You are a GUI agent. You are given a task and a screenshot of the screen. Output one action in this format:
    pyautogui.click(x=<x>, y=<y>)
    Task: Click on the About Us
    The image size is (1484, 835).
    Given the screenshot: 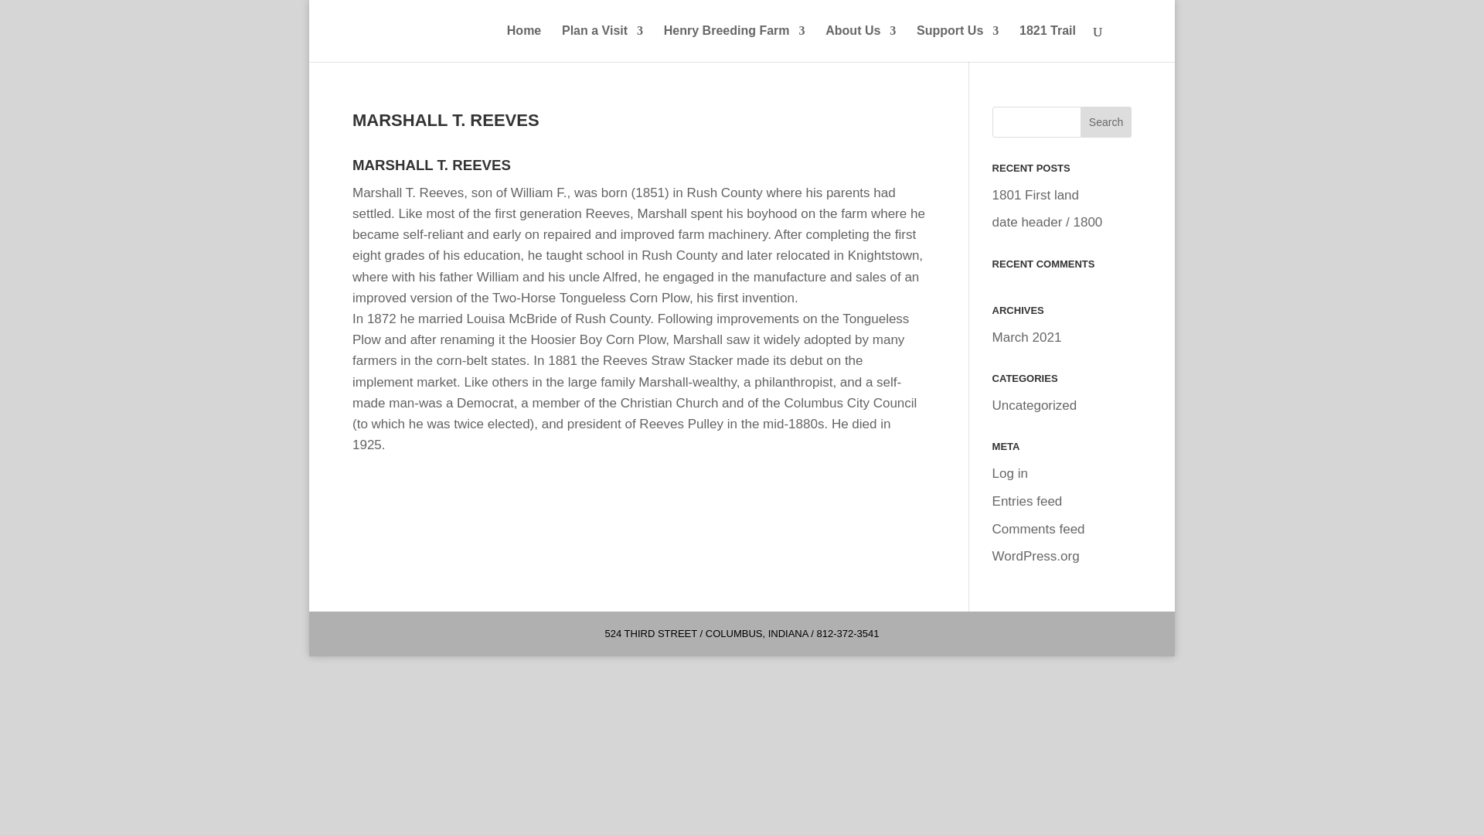 What is the action you would take?
    pyautogui.click(x=860, y=43)
    